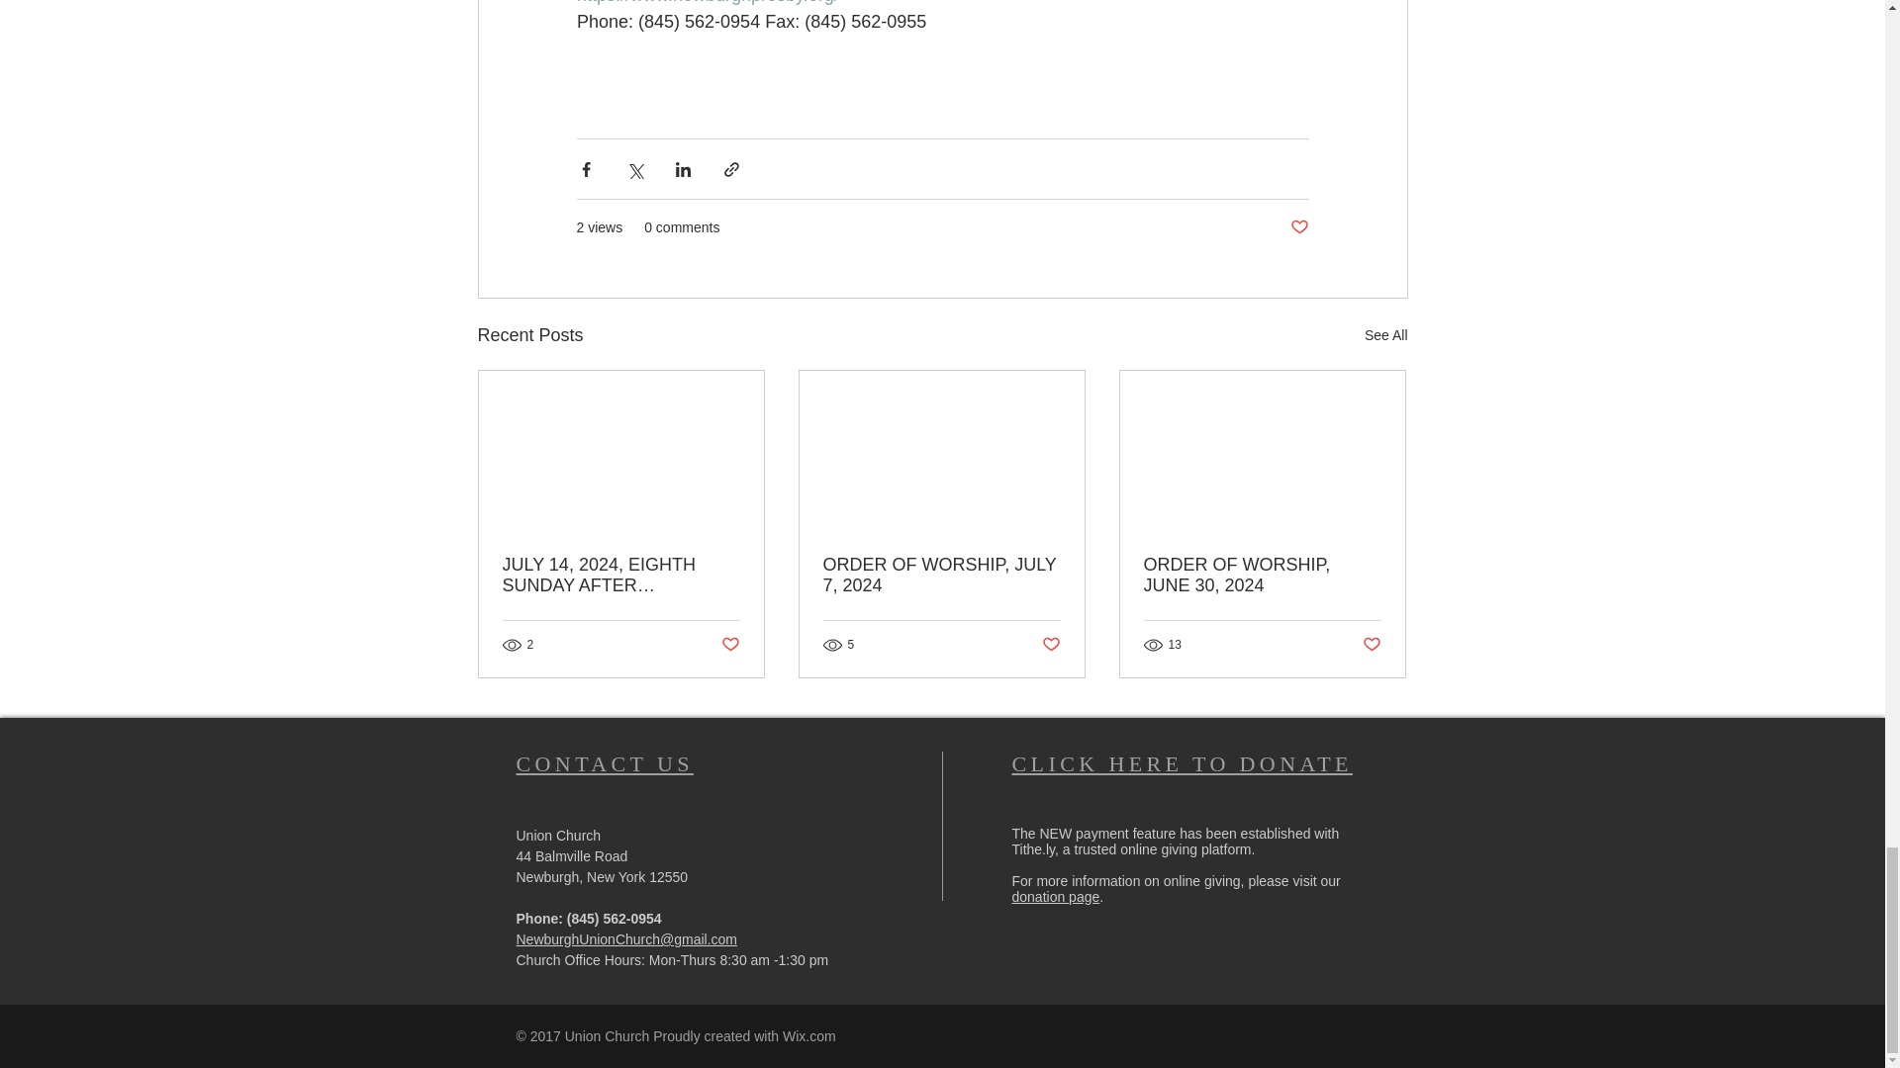 The image size is (1900, 1068). What do you see at coordinates (1372, 645) in the screenshot?
I see `Post not marked as liked` at bounding box center [1372, 645].